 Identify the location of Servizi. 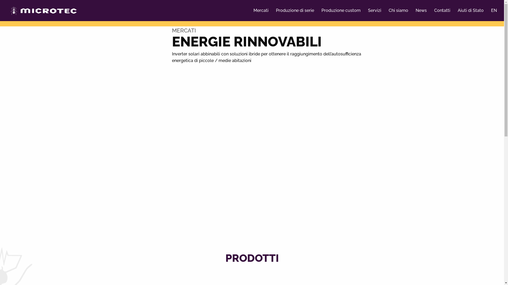
(375, 11).